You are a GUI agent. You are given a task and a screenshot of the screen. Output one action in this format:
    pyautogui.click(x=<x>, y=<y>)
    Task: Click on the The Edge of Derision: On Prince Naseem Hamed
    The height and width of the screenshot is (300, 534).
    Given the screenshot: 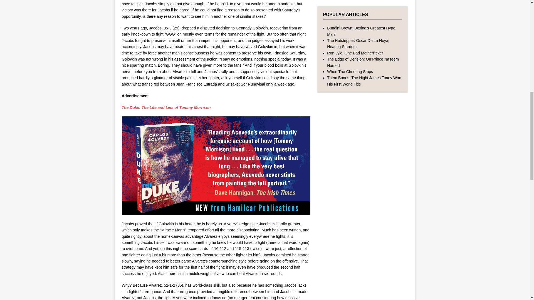 What is the action you would take?
    pyautogui.click(x=363, y=62)
    